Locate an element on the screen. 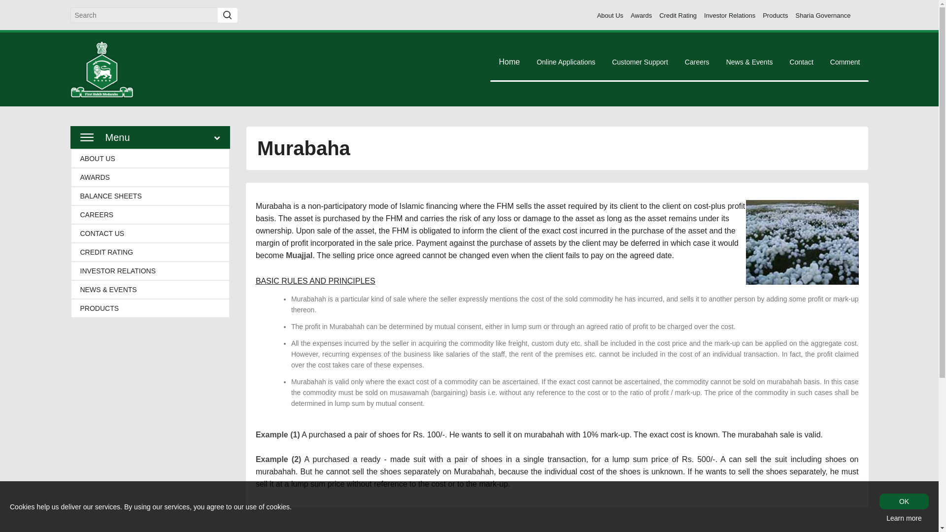 This screenshot has height=532, width=946. Awards is located at coordinates (641, 16).